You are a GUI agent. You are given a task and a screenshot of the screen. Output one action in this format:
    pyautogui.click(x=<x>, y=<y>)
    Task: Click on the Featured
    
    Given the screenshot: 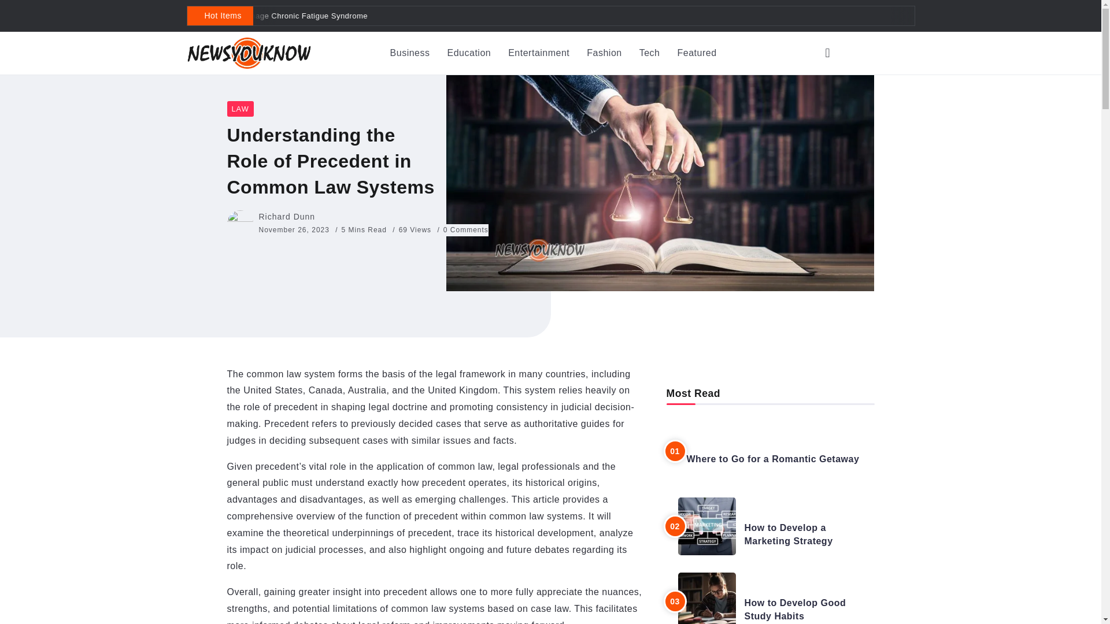 What is the action you would take?
    pyautogui.click(x=697, y=53)
    